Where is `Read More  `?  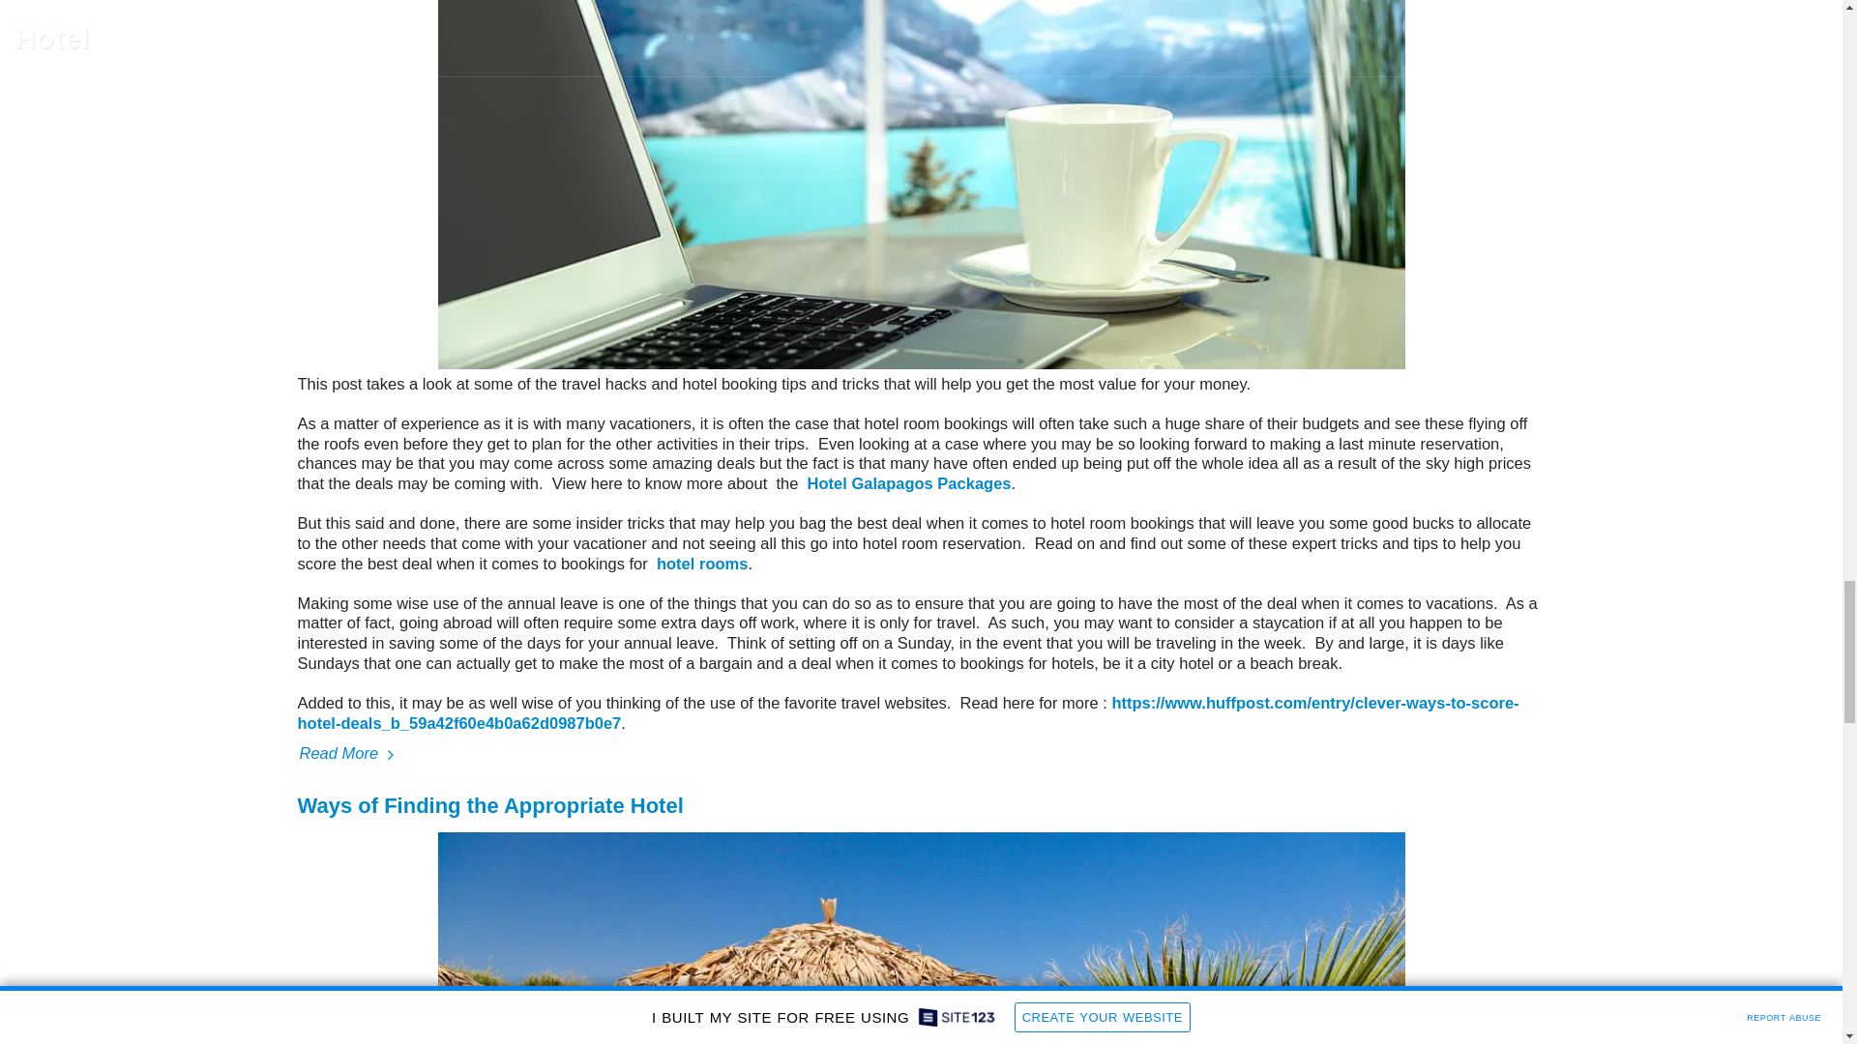
Read More   is located at coordinates (921, 753).